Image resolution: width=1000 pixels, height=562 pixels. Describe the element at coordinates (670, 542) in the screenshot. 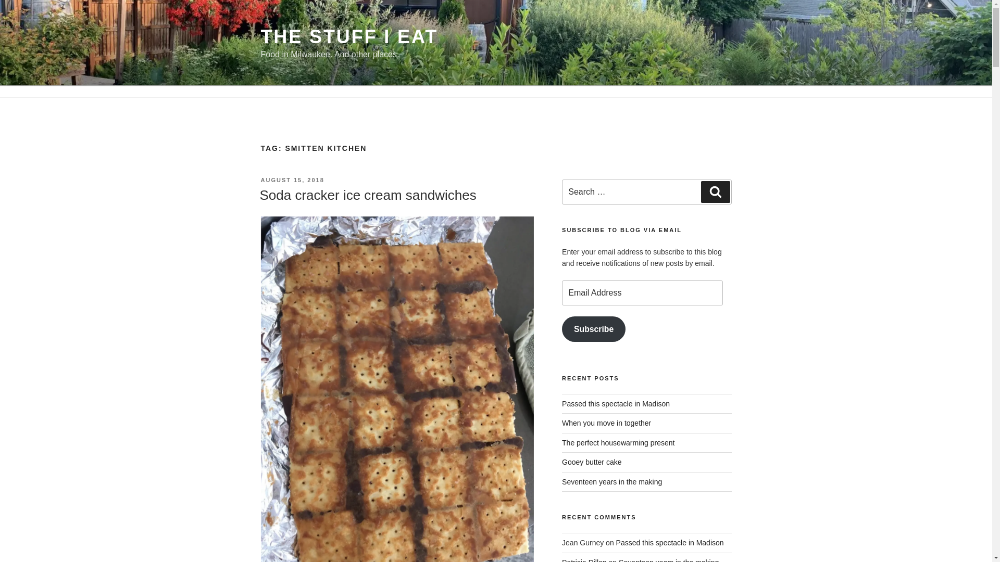

I see `Passed this spectacle in Madison` at that location.